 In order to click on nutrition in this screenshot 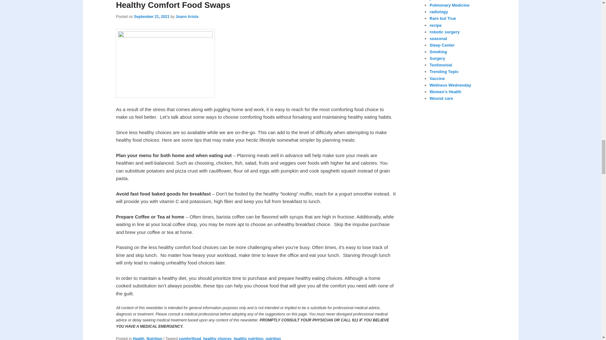, I will do `click(273, 338)`.